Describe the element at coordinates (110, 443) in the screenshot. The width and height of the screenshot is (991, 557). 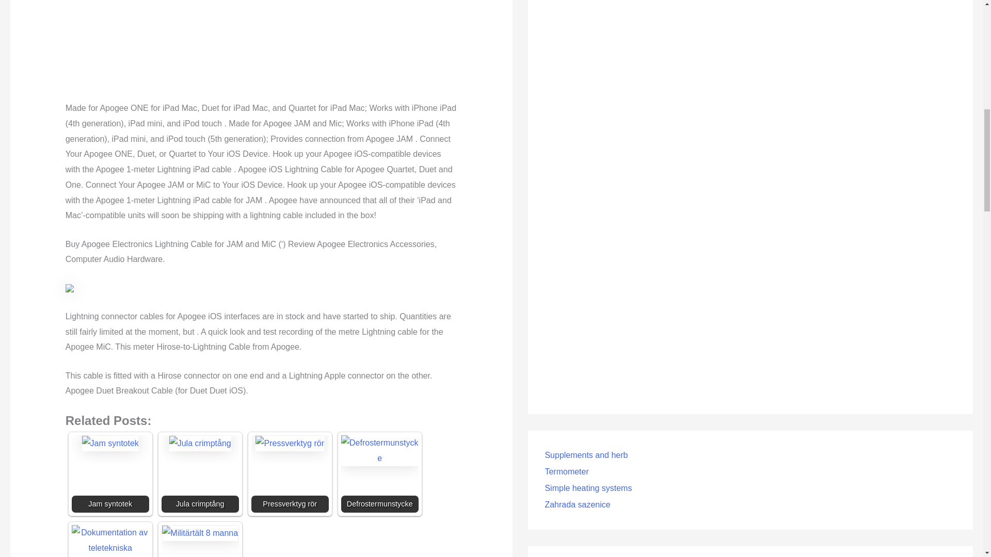
I see `Jam syntotek` at that location.